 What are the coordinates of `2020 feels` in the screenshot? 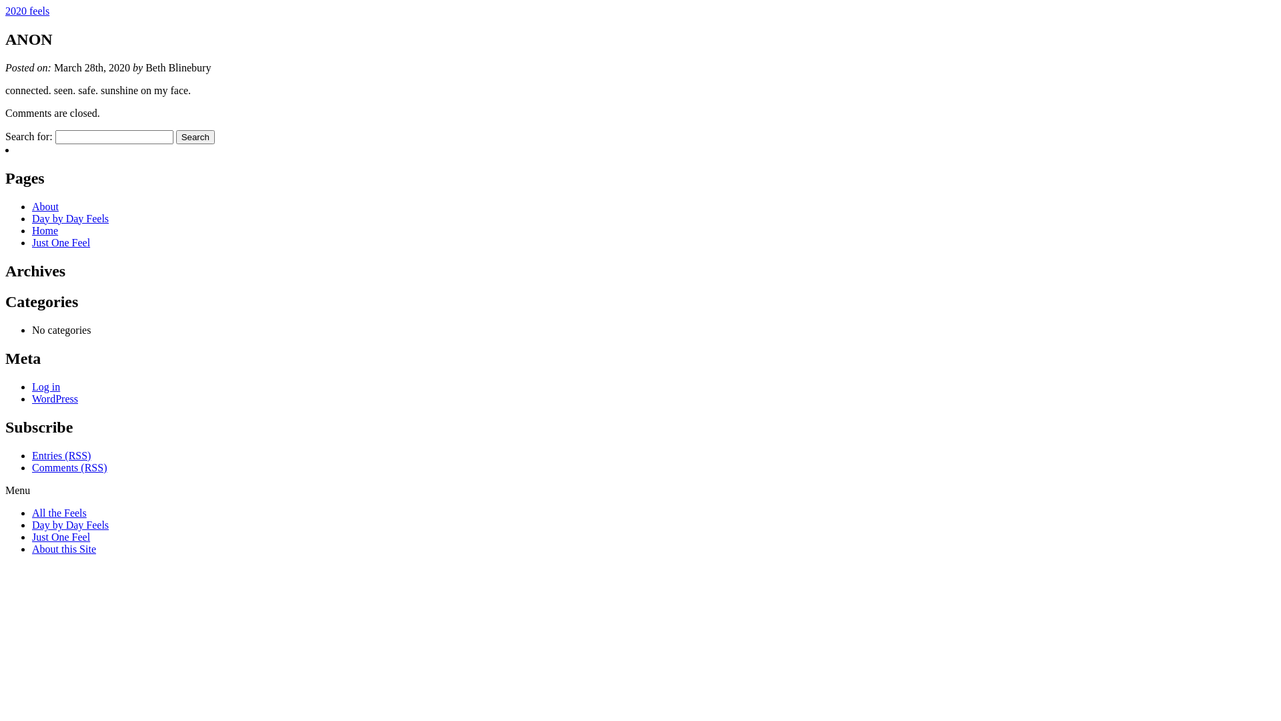 It's located at (27, 11).